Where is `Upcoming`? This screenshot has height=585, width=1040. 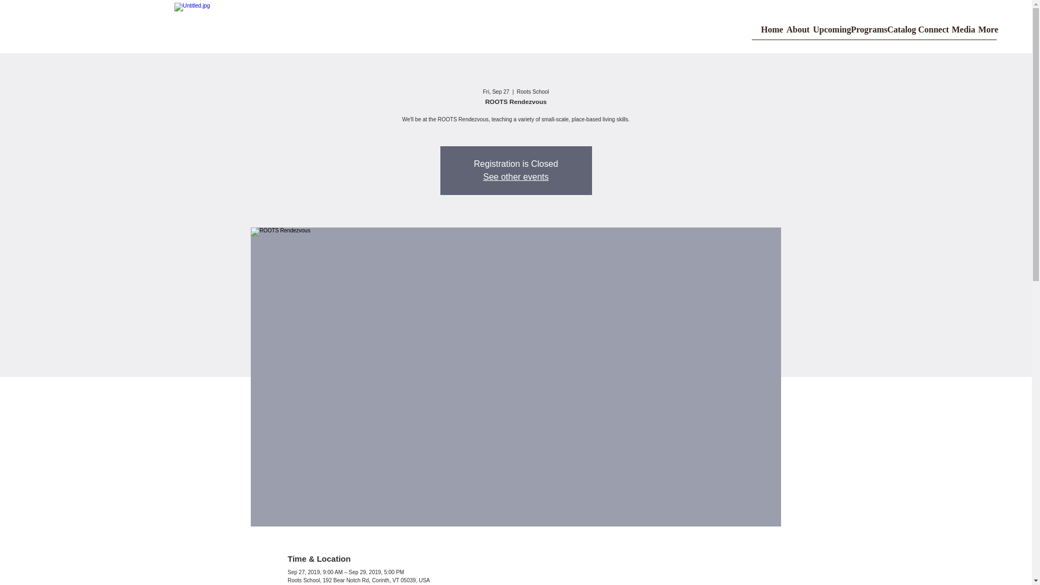
Upcoming is located at coordinates (825, 32).